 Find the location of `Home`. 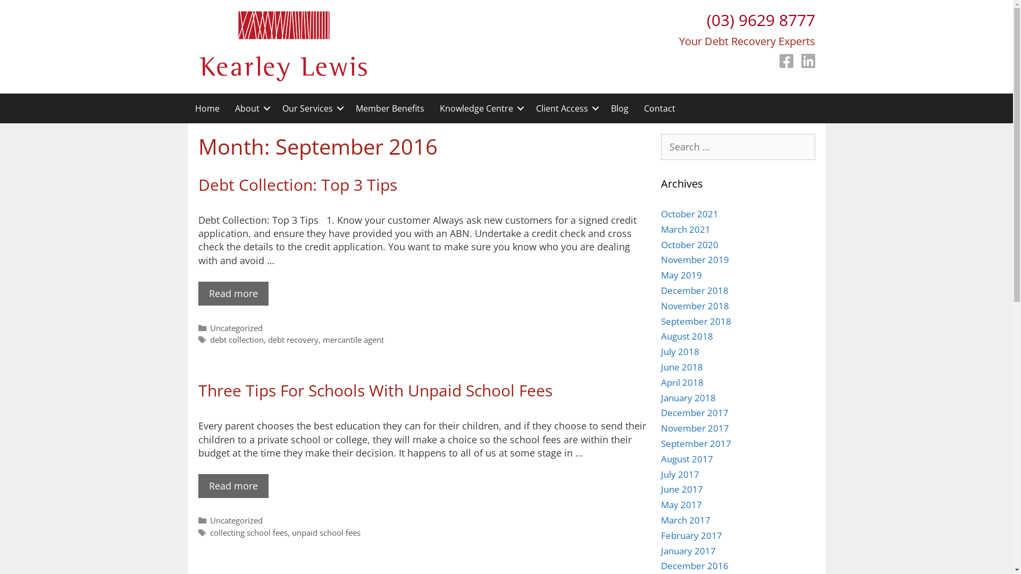

Home is located at coordinates (207, 108).